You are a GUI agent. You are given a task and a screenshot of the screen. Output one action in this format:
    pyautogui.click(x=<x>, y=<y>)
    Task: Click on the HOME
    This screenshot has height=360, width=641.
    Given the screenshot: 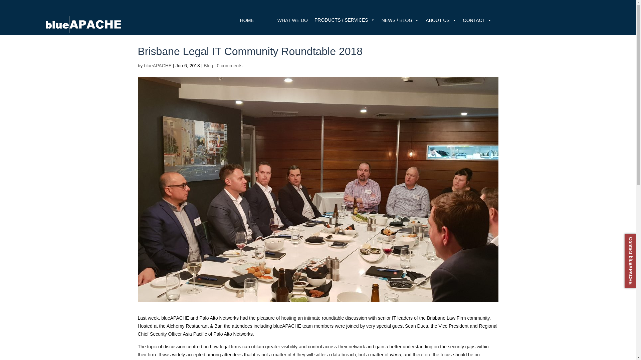 What is the action you would take?
    pyautogui.click(x=248, y=20)
    